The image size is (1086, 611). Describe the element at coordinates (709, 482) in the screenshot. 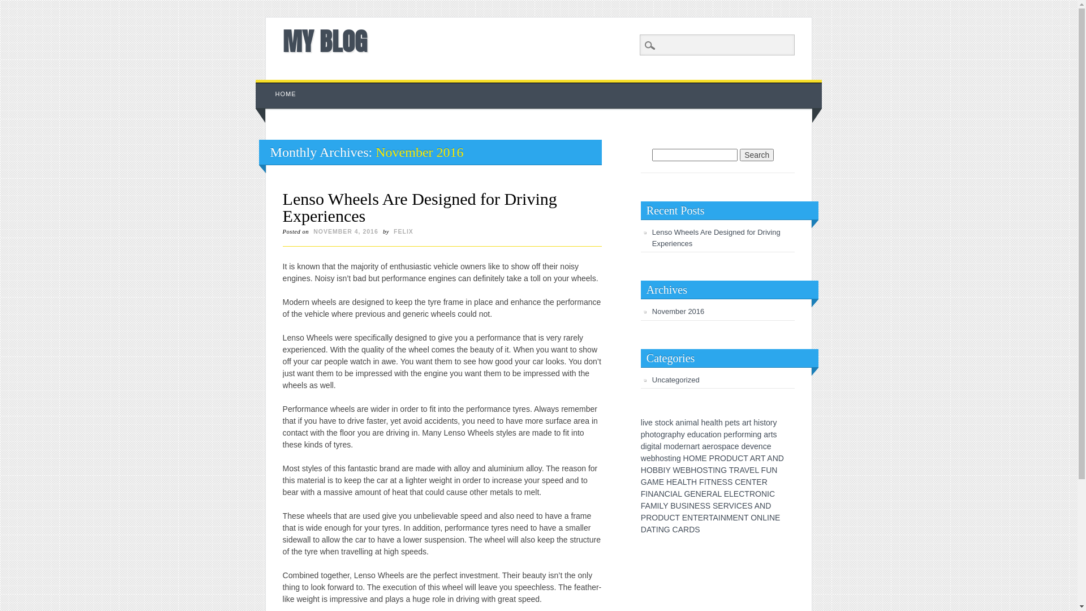

I see `T` at that location.